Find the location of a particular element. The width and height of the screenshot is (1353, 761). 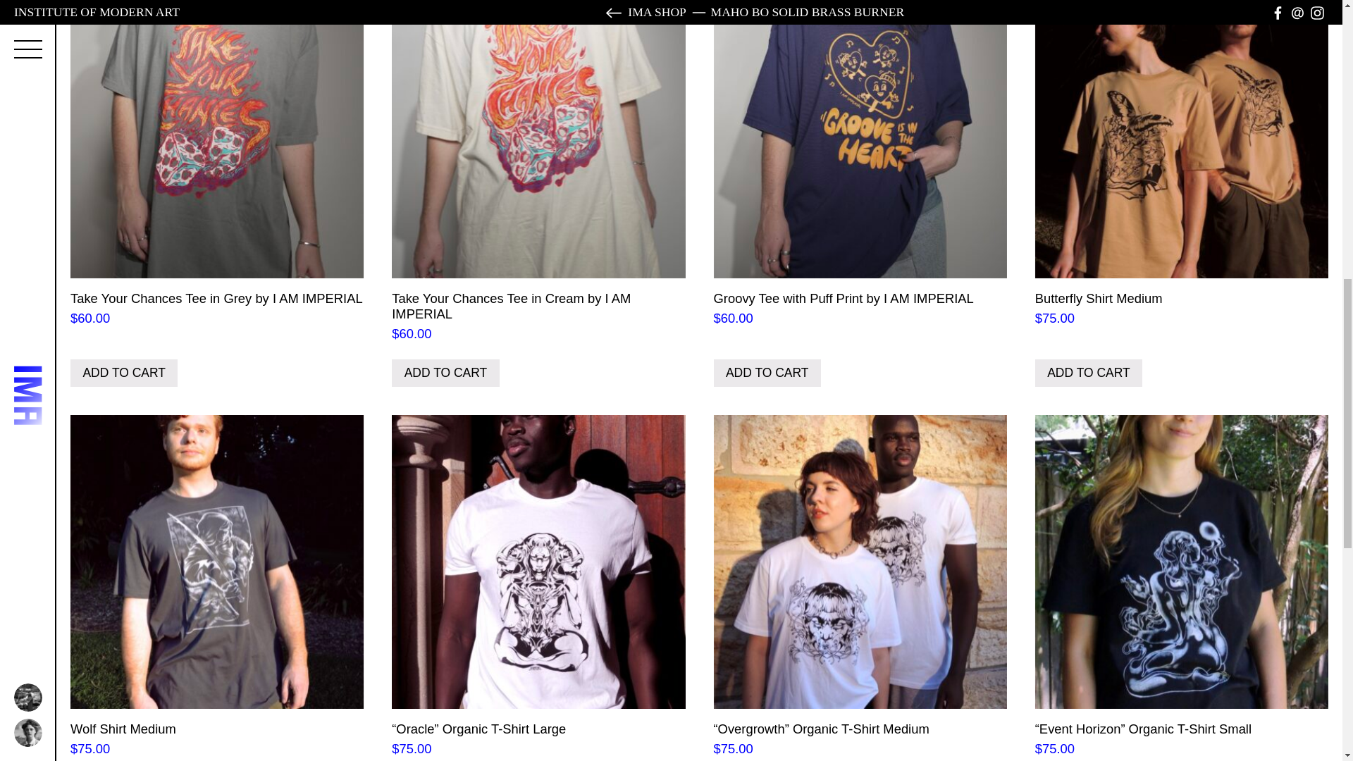

ADD TO CART is located at coordinates (123, 372).